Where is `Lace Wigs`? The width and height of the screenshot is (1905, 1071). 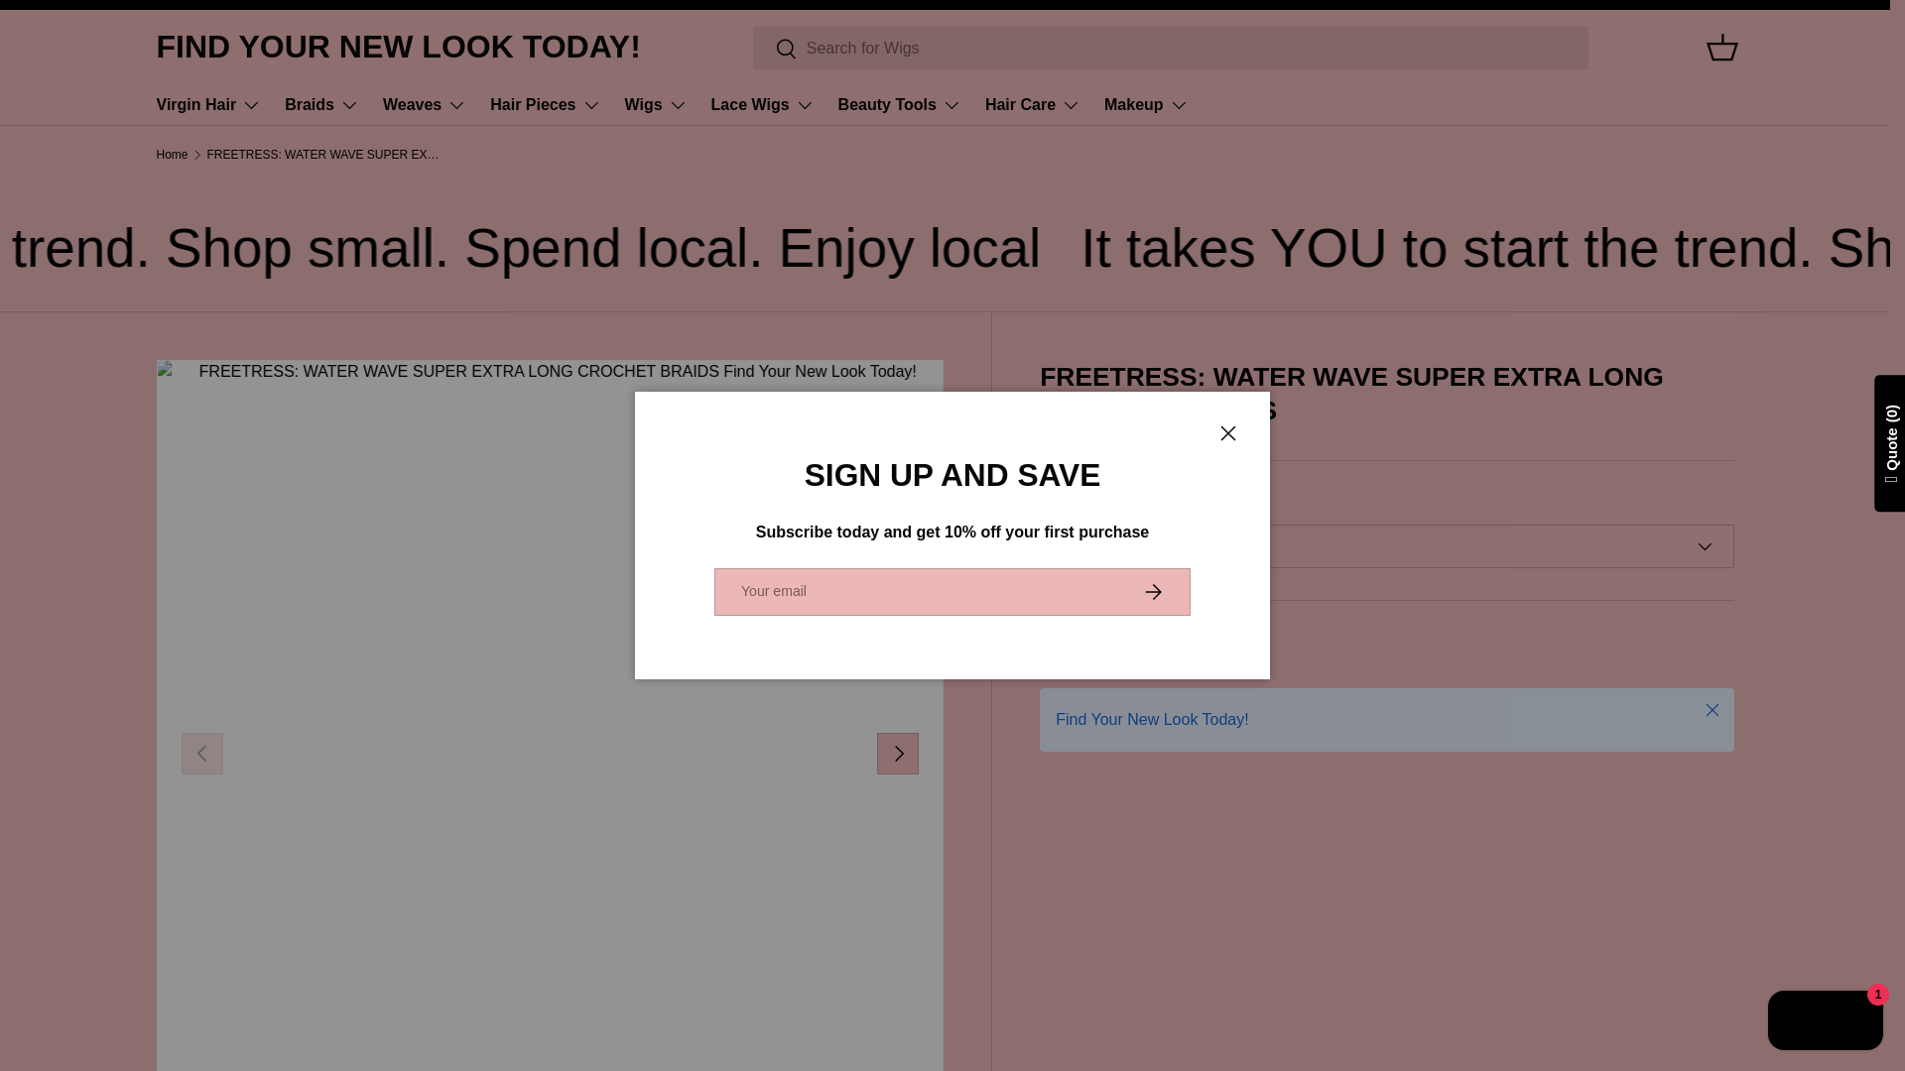
Lace Wigs is located at coordinates (762, 105).